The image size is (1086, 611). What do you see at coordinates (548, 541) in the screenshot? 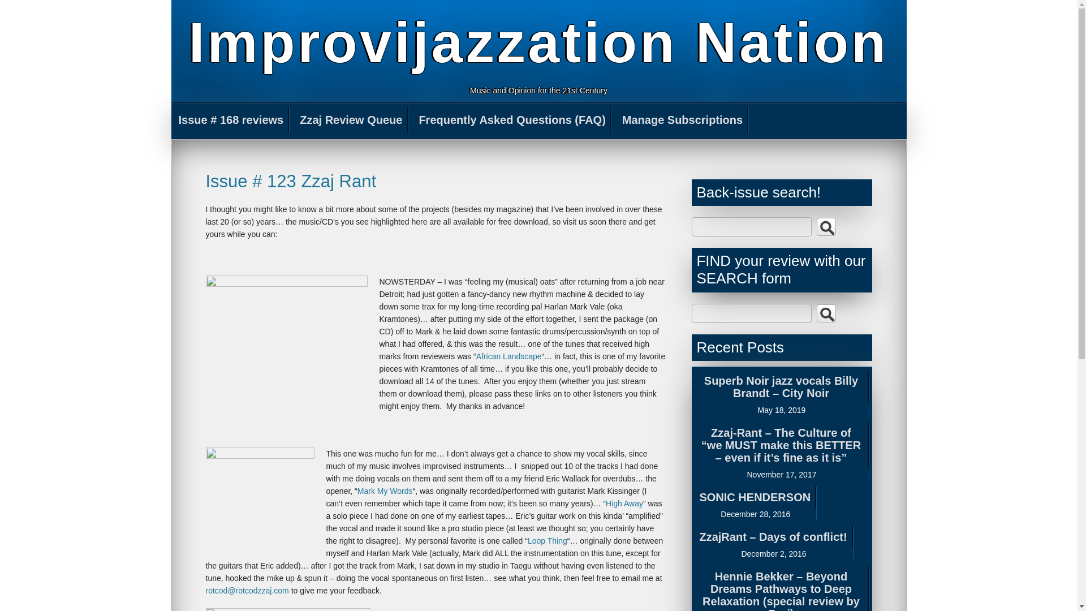
I see `Loop Thing` at bounding box center [548, 541].